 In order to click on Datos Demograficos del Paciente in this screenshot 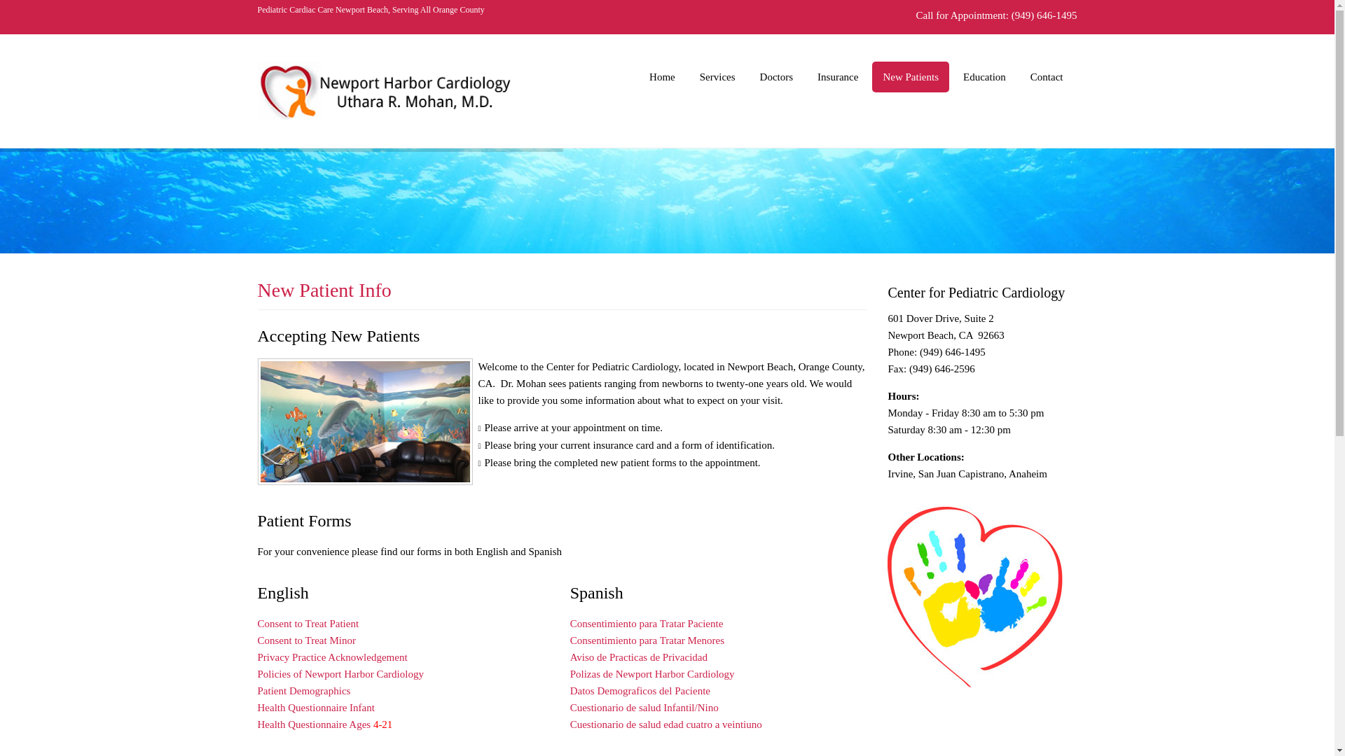, I will do `click(640, 690)`.